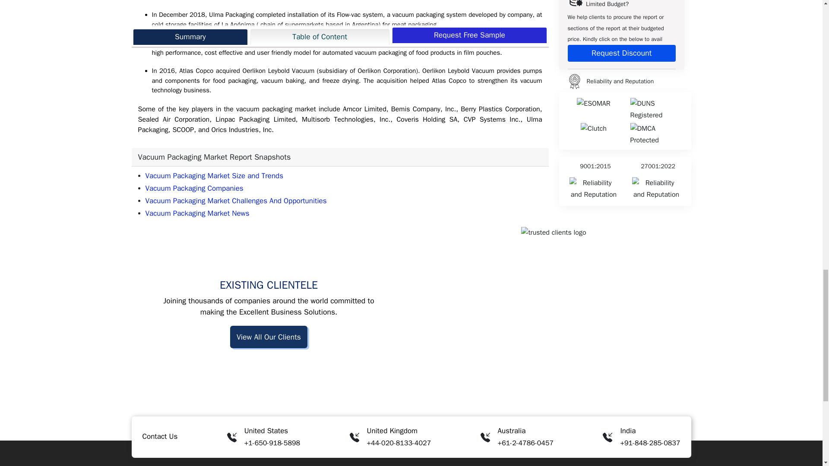 The height and width of the screenshot is (466, 829). I want to click on Vacuum Packaging Market Market Challenges And Opportunities, so click(236, 201).